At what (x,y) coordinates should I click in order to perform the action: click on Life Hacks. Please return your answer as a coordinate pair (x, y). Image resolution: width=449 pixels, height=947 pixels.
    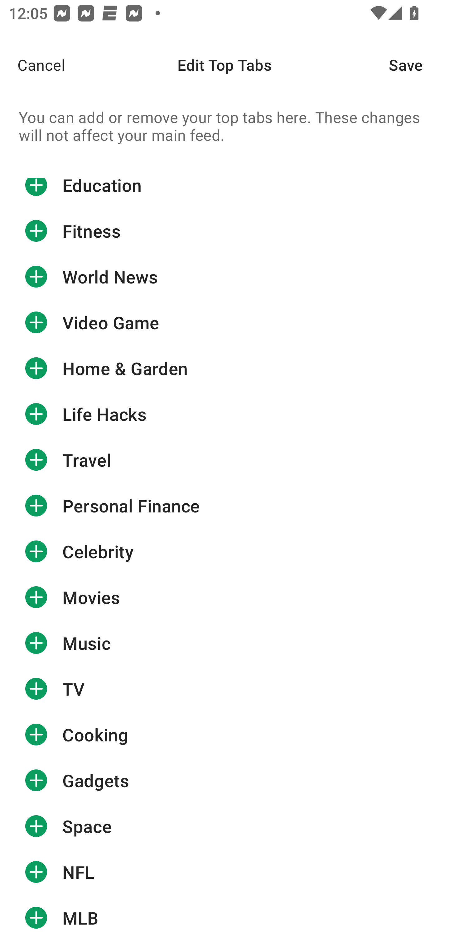
    Looking at the image, I should click on (224, 414).